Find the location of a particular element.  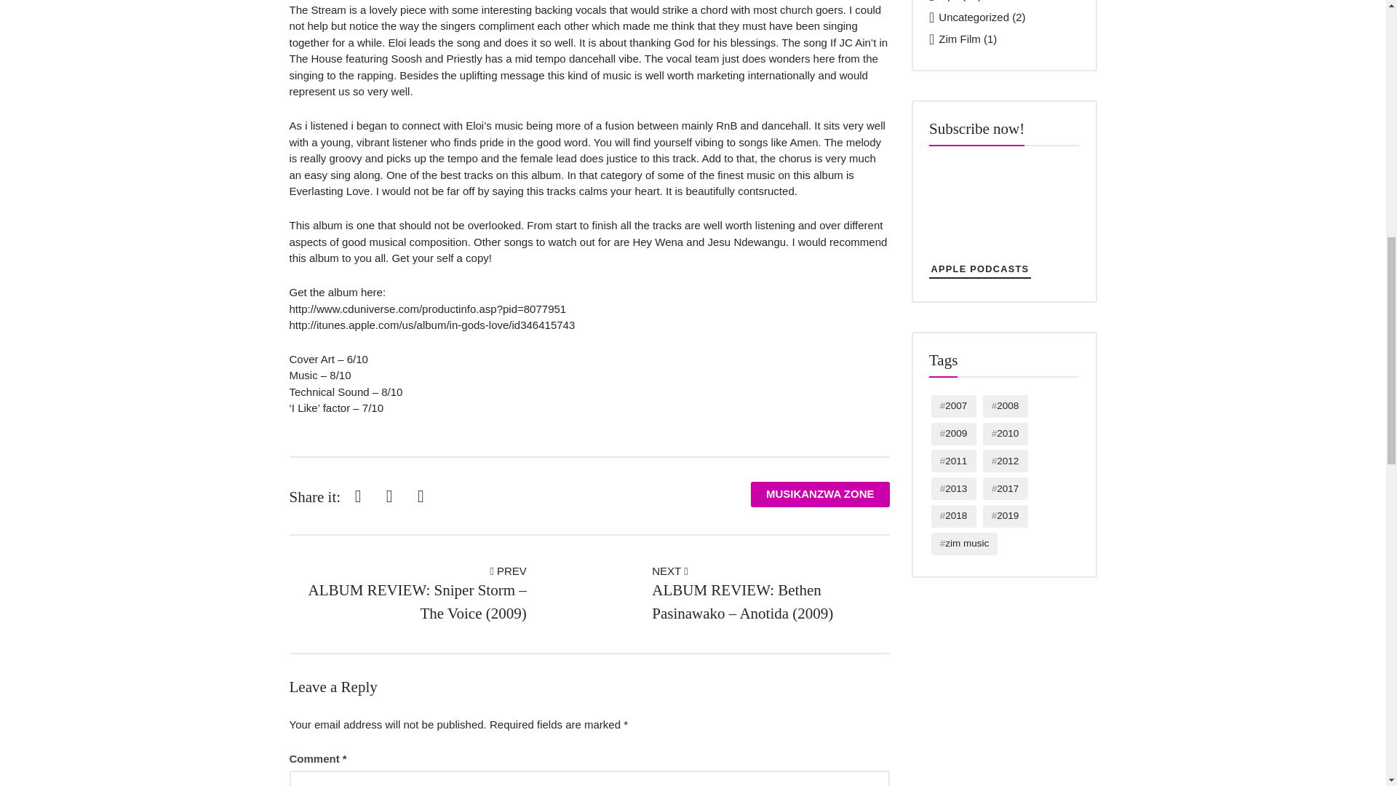

2012 is located at coordinates (1006, 461).